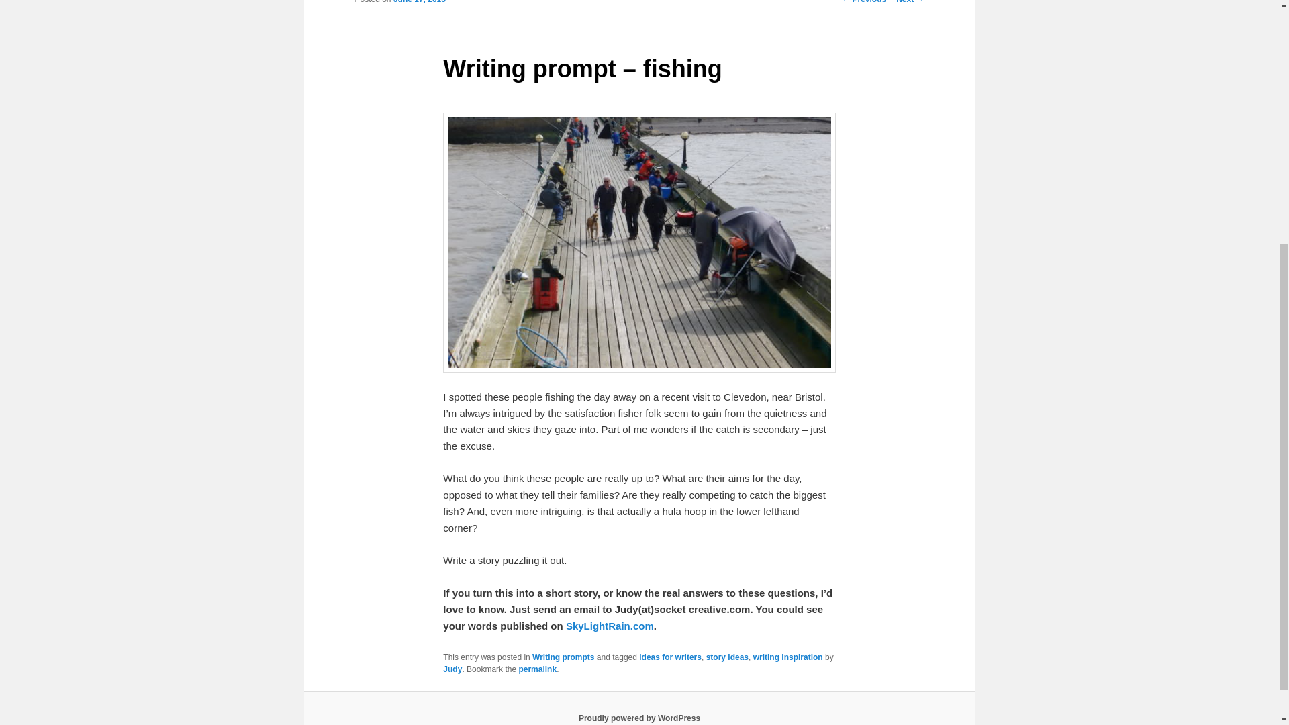 This screenshot has height=725, width=1289. I want to click on Judy, so click(452, 669).